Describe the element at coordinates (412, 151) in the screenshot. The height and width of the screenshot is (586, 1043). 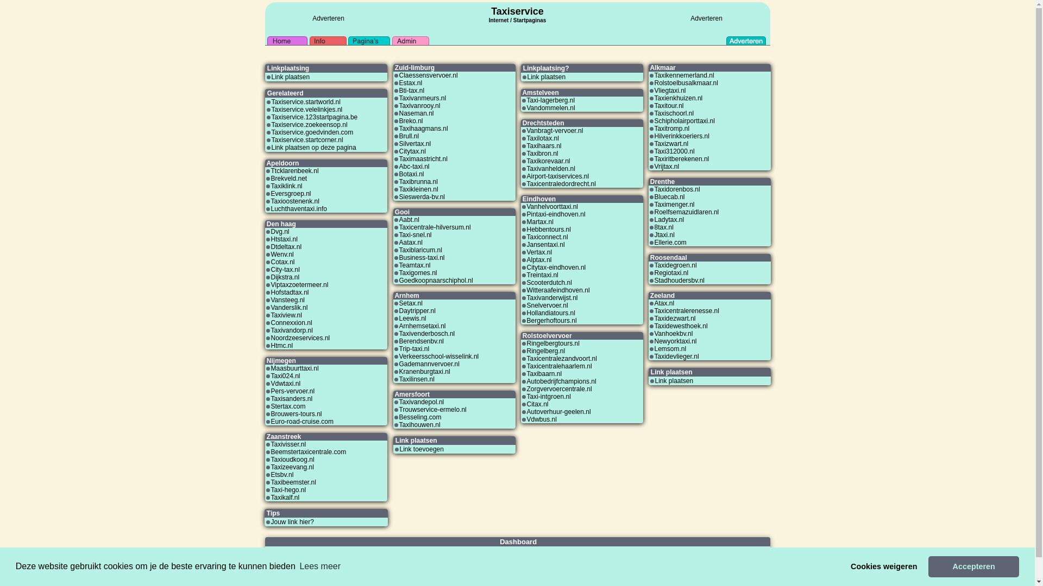
I see `Citytax.nl` at that location.